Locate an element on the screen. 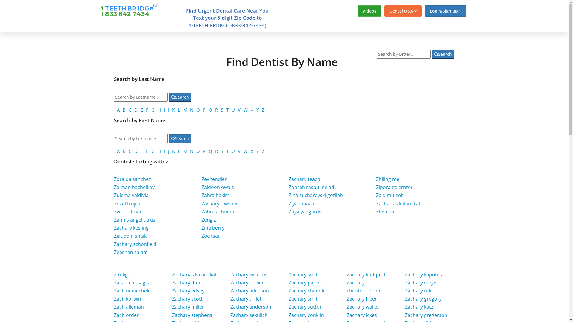 Image resolution: width=573 pixels, height=322 pixels. Zvi broitman is located at coordinates (128, 212).